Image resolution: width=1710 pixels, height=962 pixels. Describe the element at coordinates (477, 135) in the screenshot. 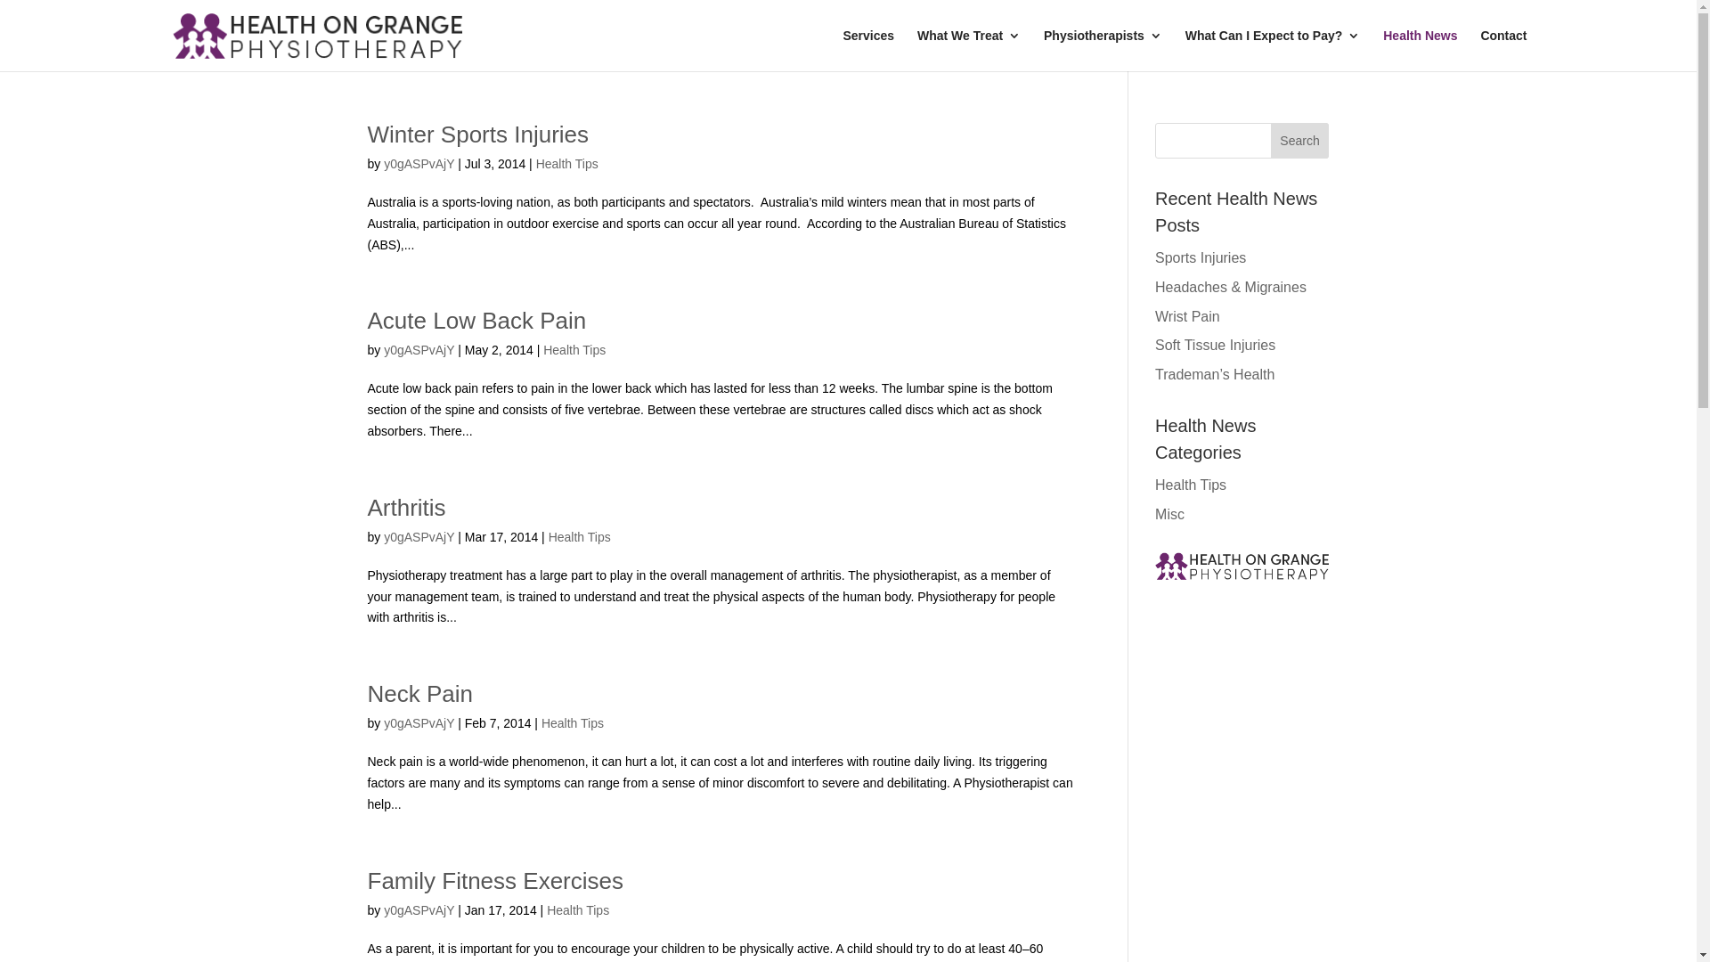

I see `Winter Sports Injuries` at that location.